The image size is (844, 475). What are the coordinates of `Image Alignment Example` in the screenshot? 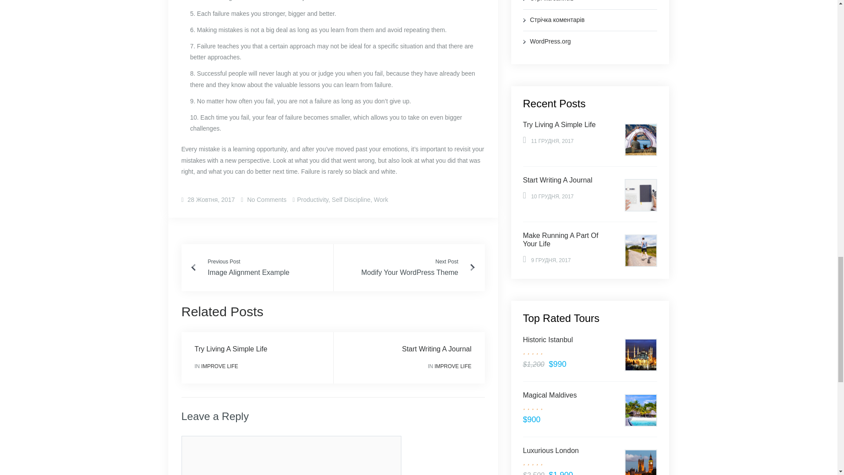 It's located at (248, 272).